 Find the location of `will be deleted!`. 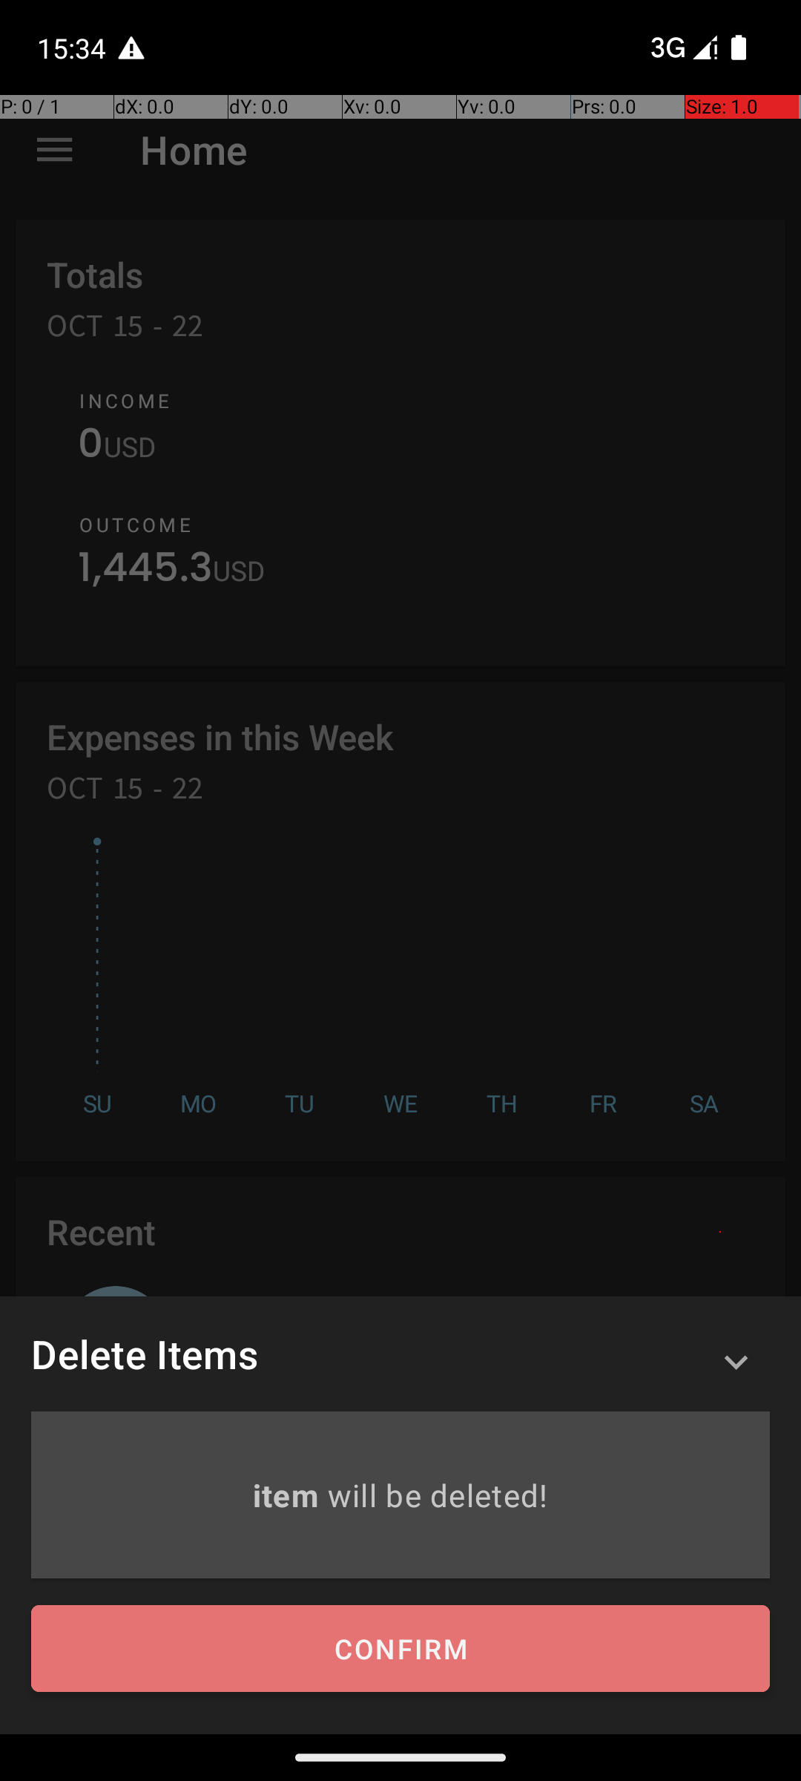

will be deleted! is located at coordinates (438, 1495).